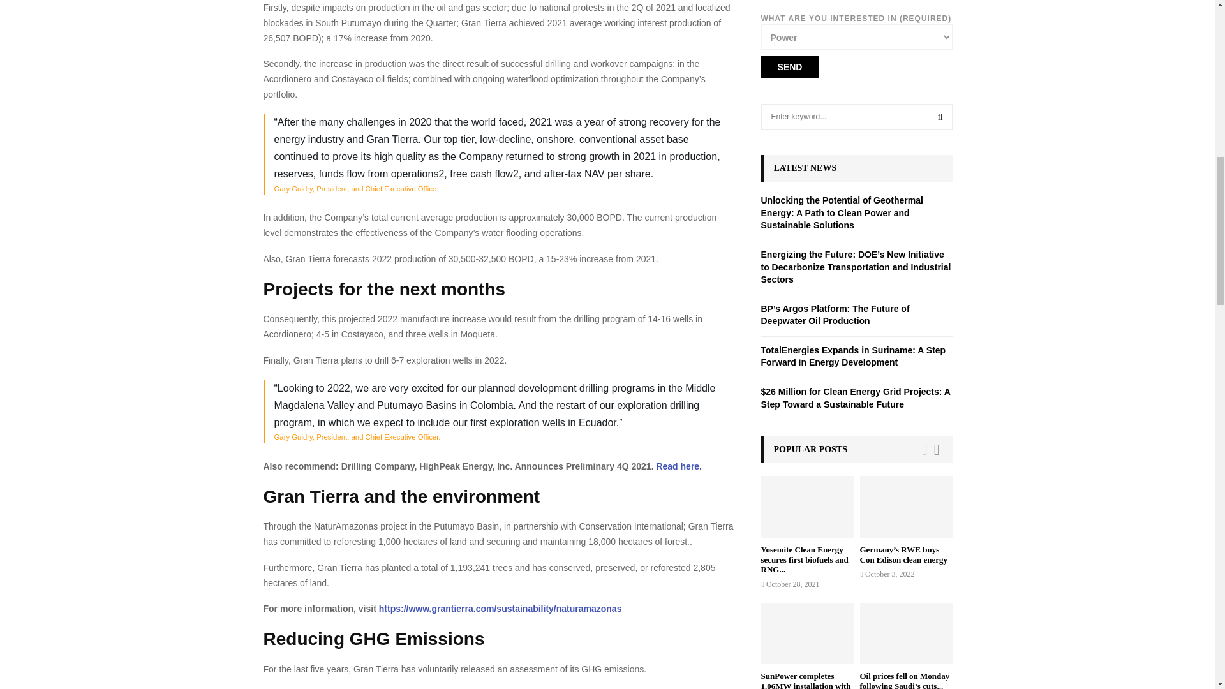 Image resolution: width=1225 pixels, height=689 pixels. Describe the element at coordinates (789, 67) in the screenshot. I see `Send` at that location.